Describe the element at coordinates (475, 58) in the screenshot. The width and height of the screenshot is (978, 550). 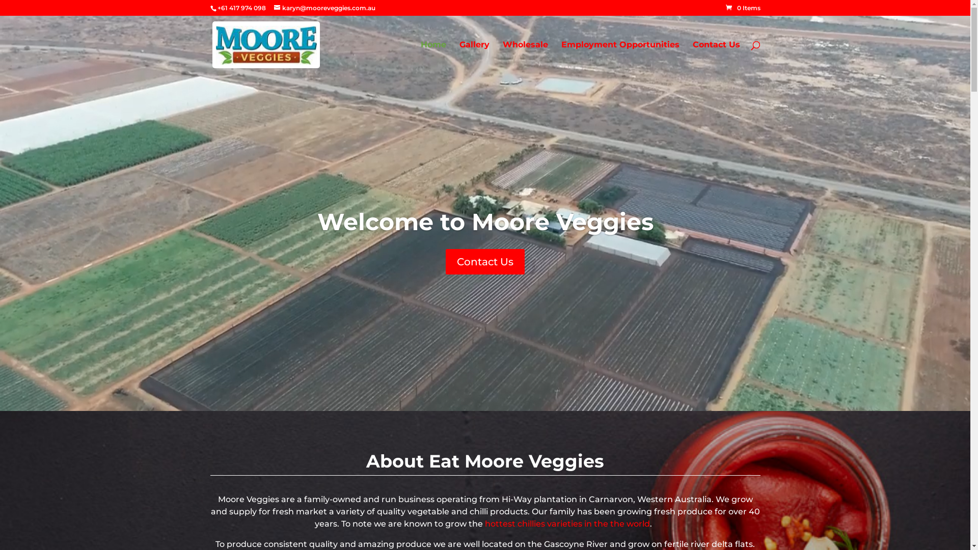
I see `Gallery` at that location.